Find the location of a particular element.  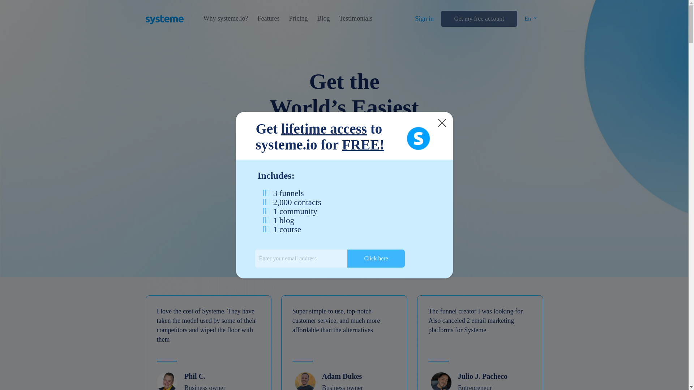

Pricing is located at coordinates (298, 18).